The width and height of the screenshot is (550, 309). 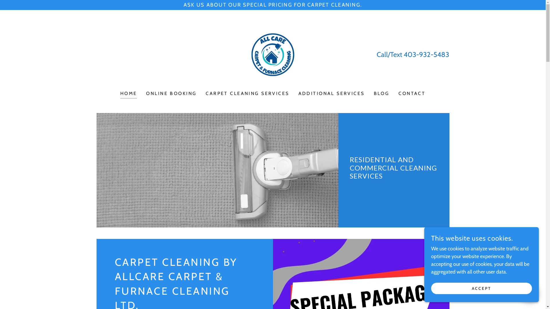 What do you see at coordinates (382, 94) in the screenshot?
I see `BLOG` at bounding box center [382, 94].